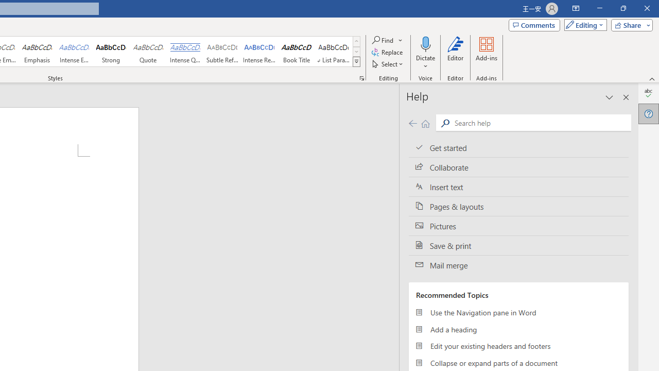  I want to click on Intense Quote, so click(185, 52).